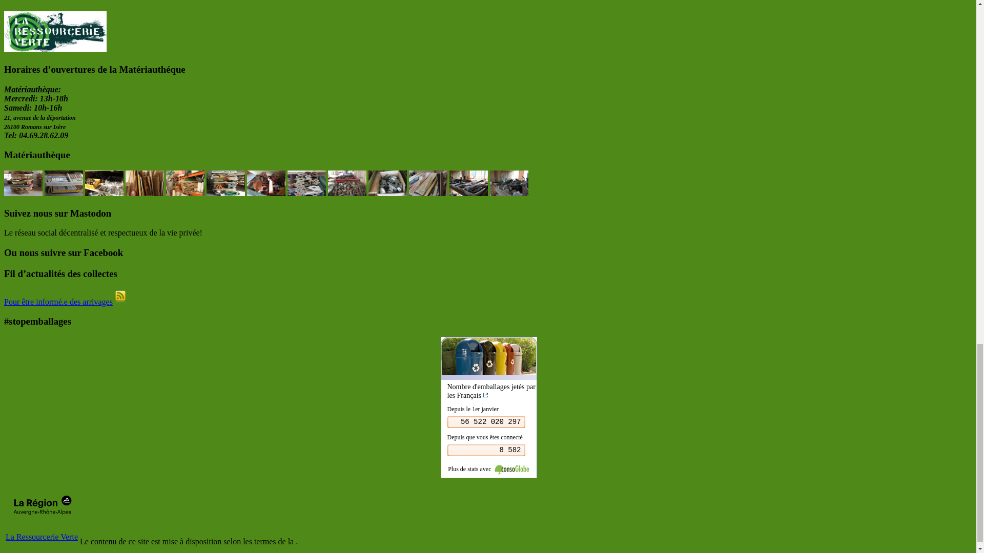 The width and height of the screenshot is (984, 553). What do you see at coordinates (225, 183) in the screenshot?
I see `mat14` at bounding box center [225, 183].